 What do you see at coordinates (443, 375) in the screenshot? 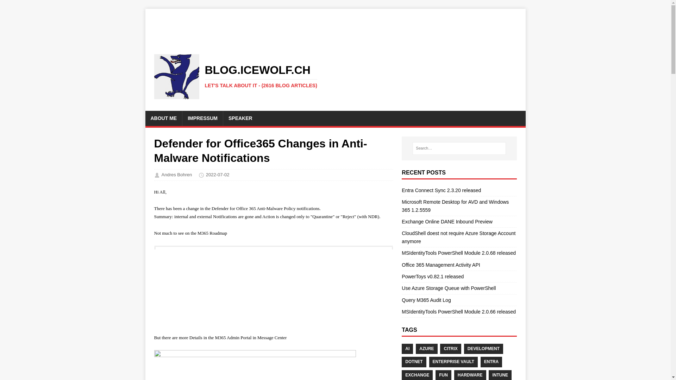
I see `FUN` at bounding box center [443, 375].